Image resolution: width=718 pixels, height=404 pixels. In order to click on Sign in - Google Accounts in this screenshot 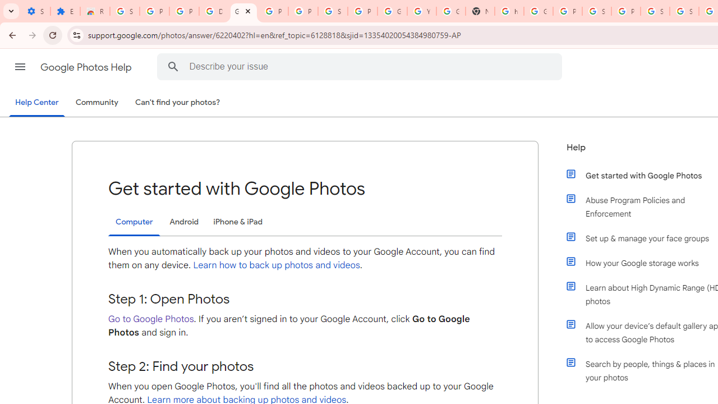, I will do `click(125, 11)`.